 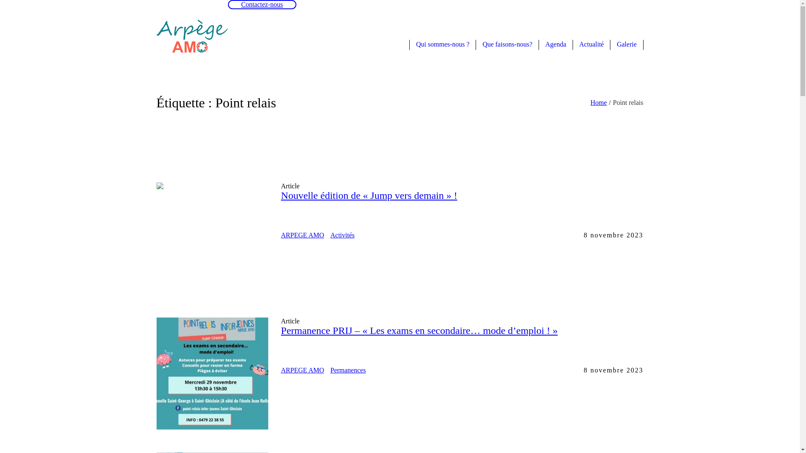 I want to click on Permanences, so click(x=348, y=370).